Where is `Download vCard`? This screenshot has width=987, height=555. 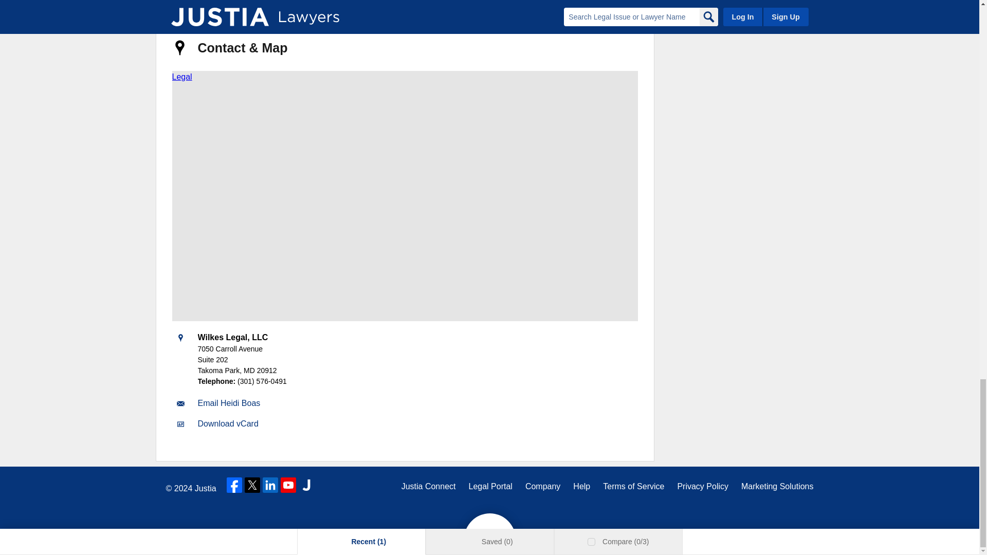
Download vCard is located at coordinates (227, 423).